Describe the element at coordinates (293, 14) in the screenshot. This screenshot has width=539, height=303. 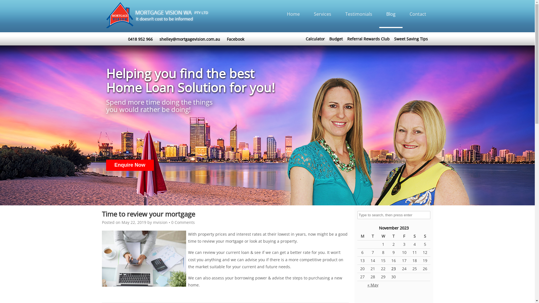
I see `Home` at that location.